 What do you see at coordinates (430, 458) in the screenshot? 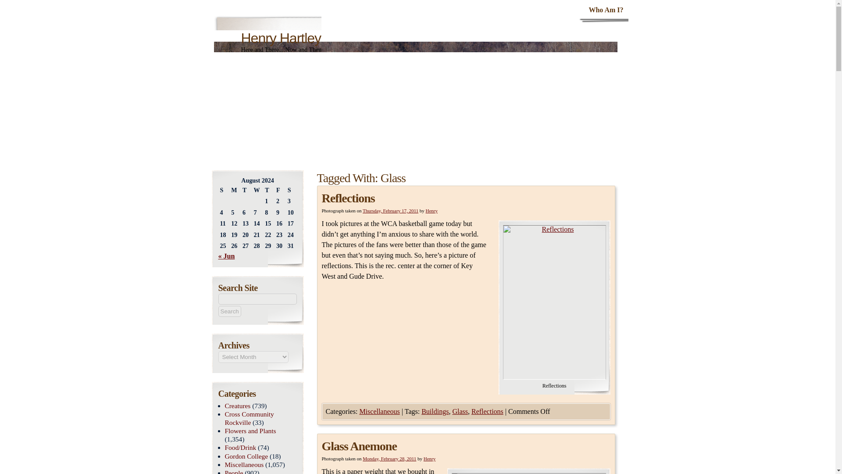
I see `View all posts by Henry` at bounding box center [430, 458].